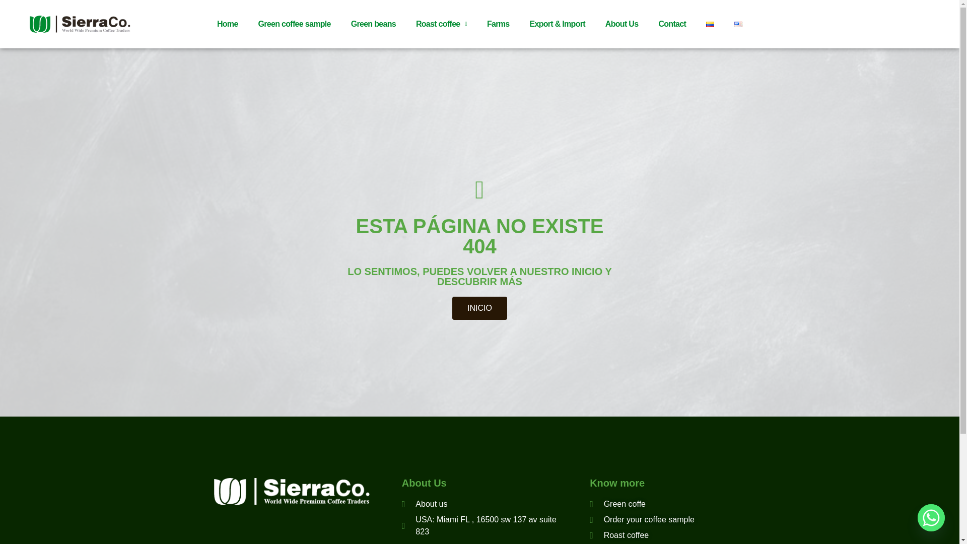 The height and width of the screenshot is (544, 967). I want to click on Green beans, so click(374, 24).